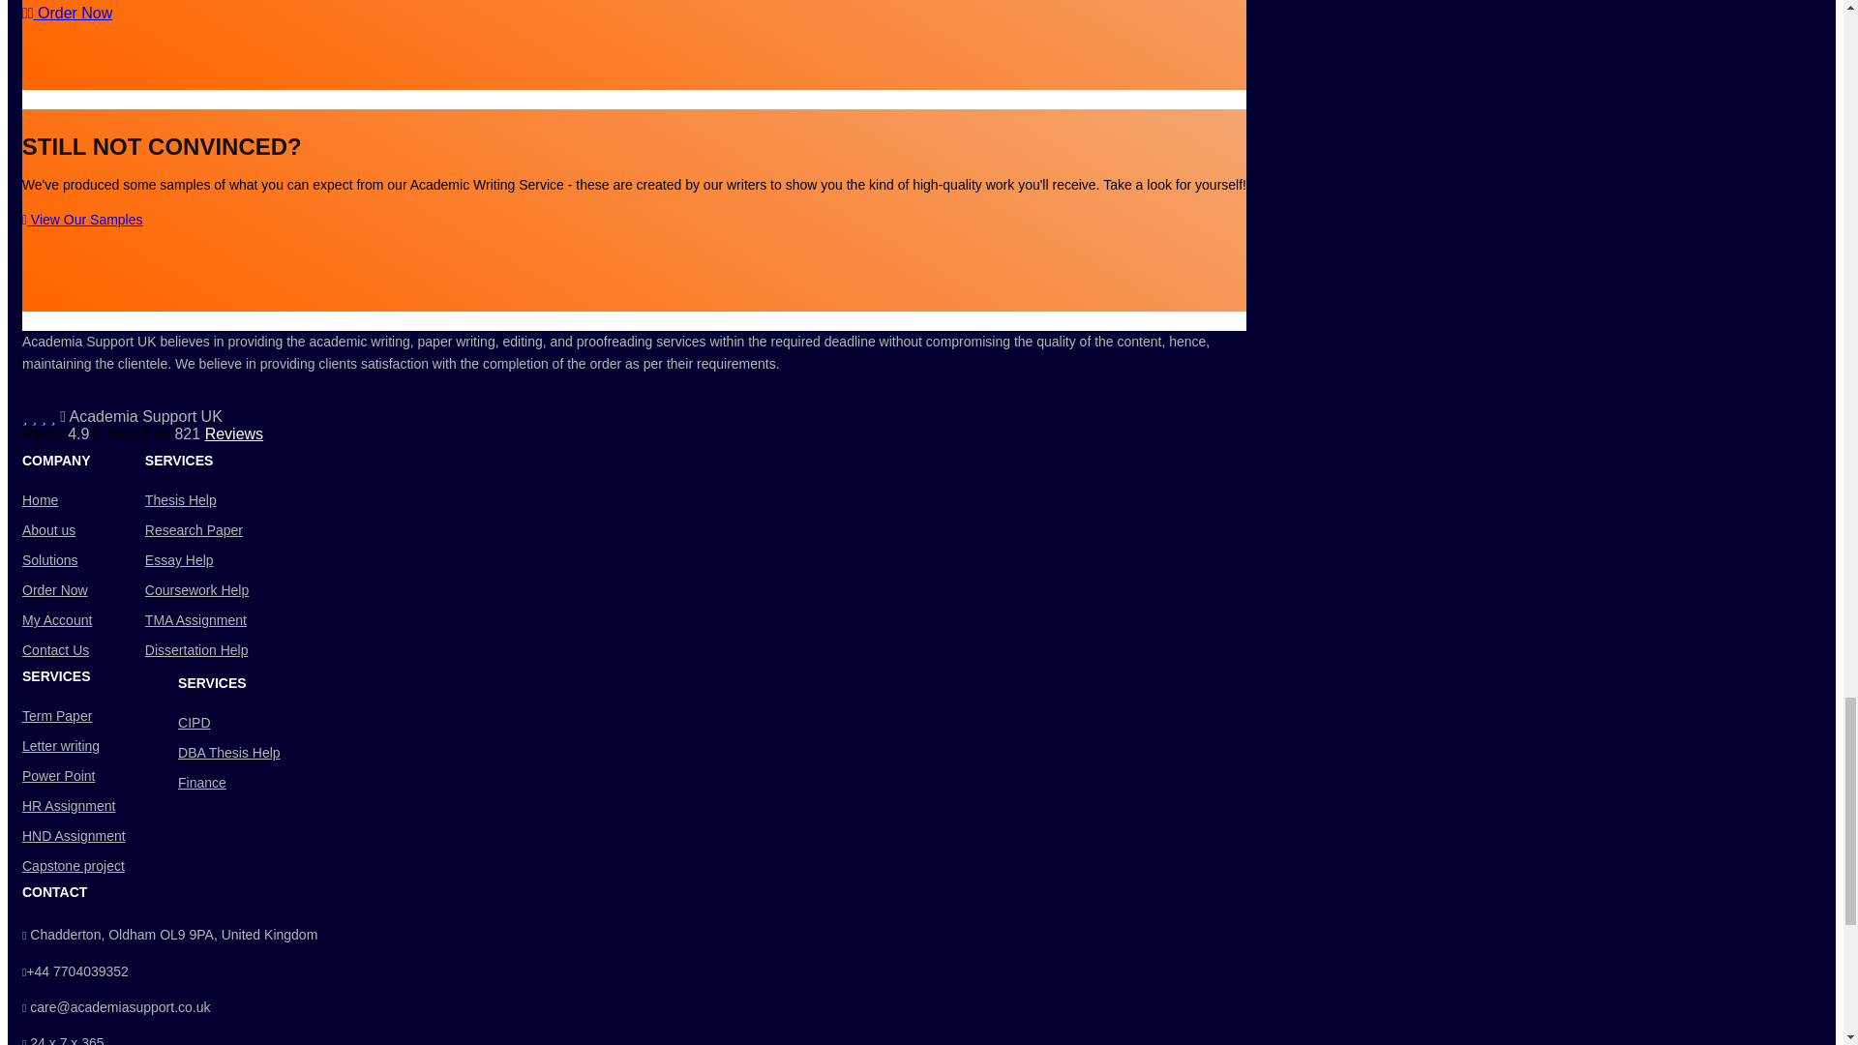 The image size is (1858, 1045). Describe the element at coordinates (234, 433) in the screenshot. I see `Reviews` at that location.